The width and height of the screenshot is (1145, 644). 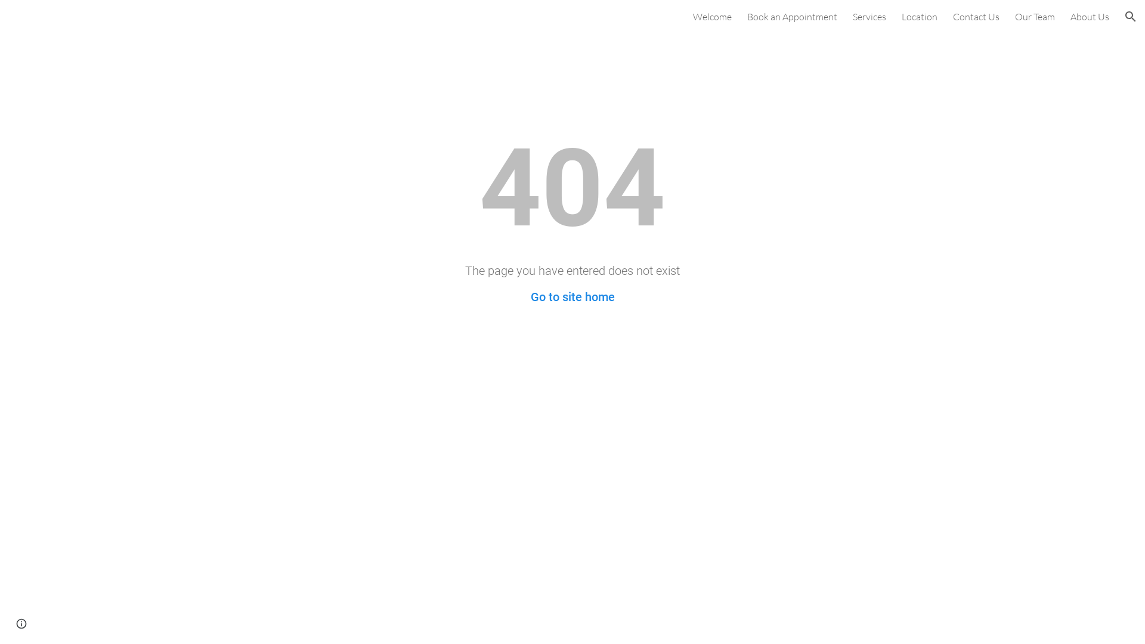 What do you see at coordinates (572, 297) in the screenshot?
I see `Go to site home` at bounding box center [572, 297].